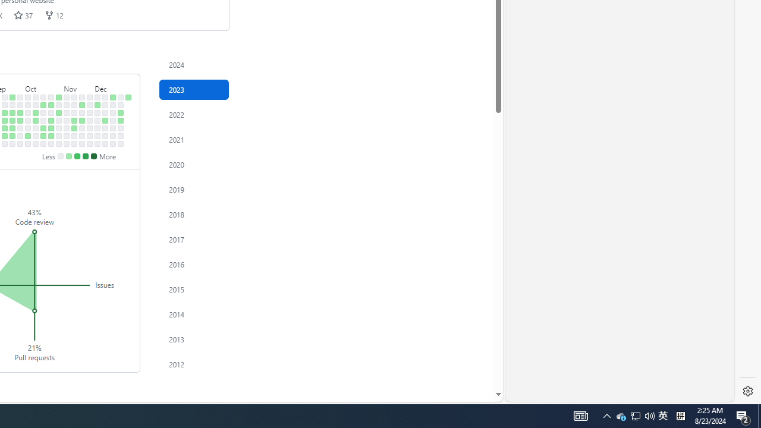 The height and width of the screenshot is (428, 761). Describe the element at coordinates (90, 143) in the screenshot. I see `No contributions on December 2nd.` at that location.